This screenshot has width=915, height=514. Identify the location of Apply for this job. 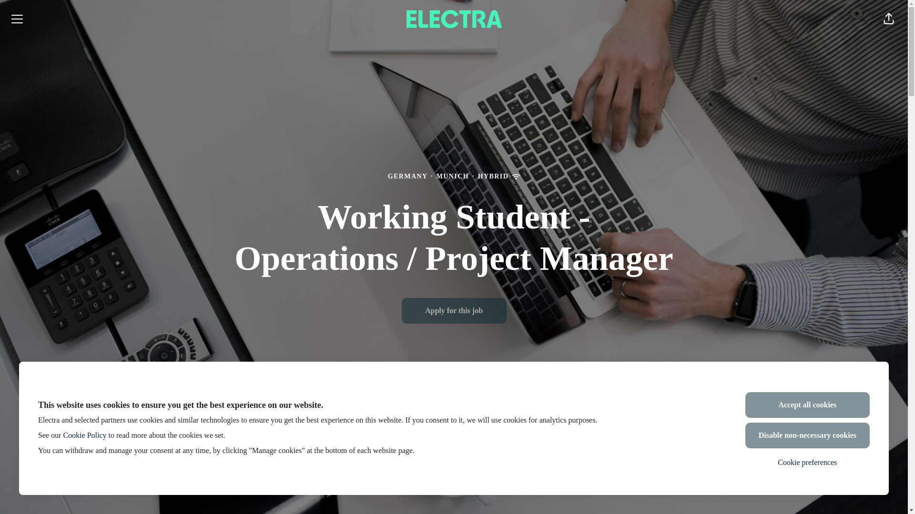
(454, 311).